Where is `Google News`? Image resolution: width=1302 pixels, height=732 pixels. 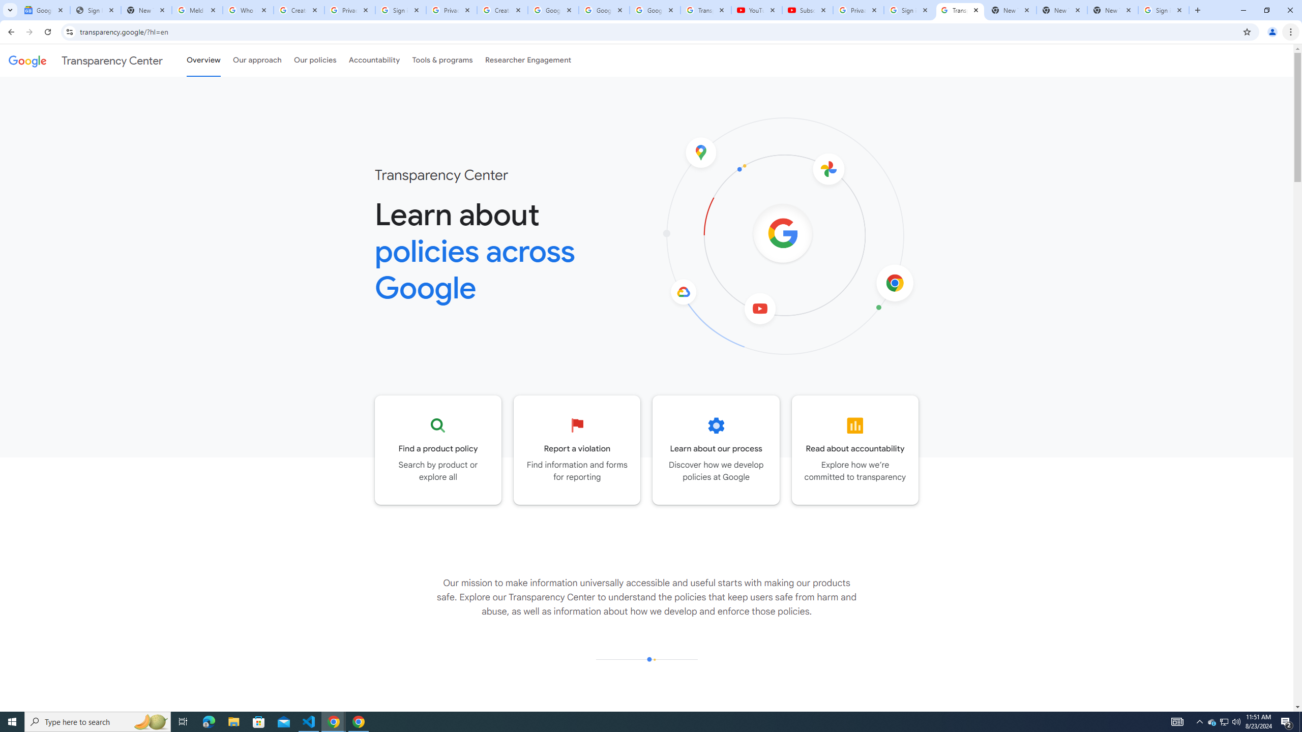
Google News is located at coordinates (44, 10).